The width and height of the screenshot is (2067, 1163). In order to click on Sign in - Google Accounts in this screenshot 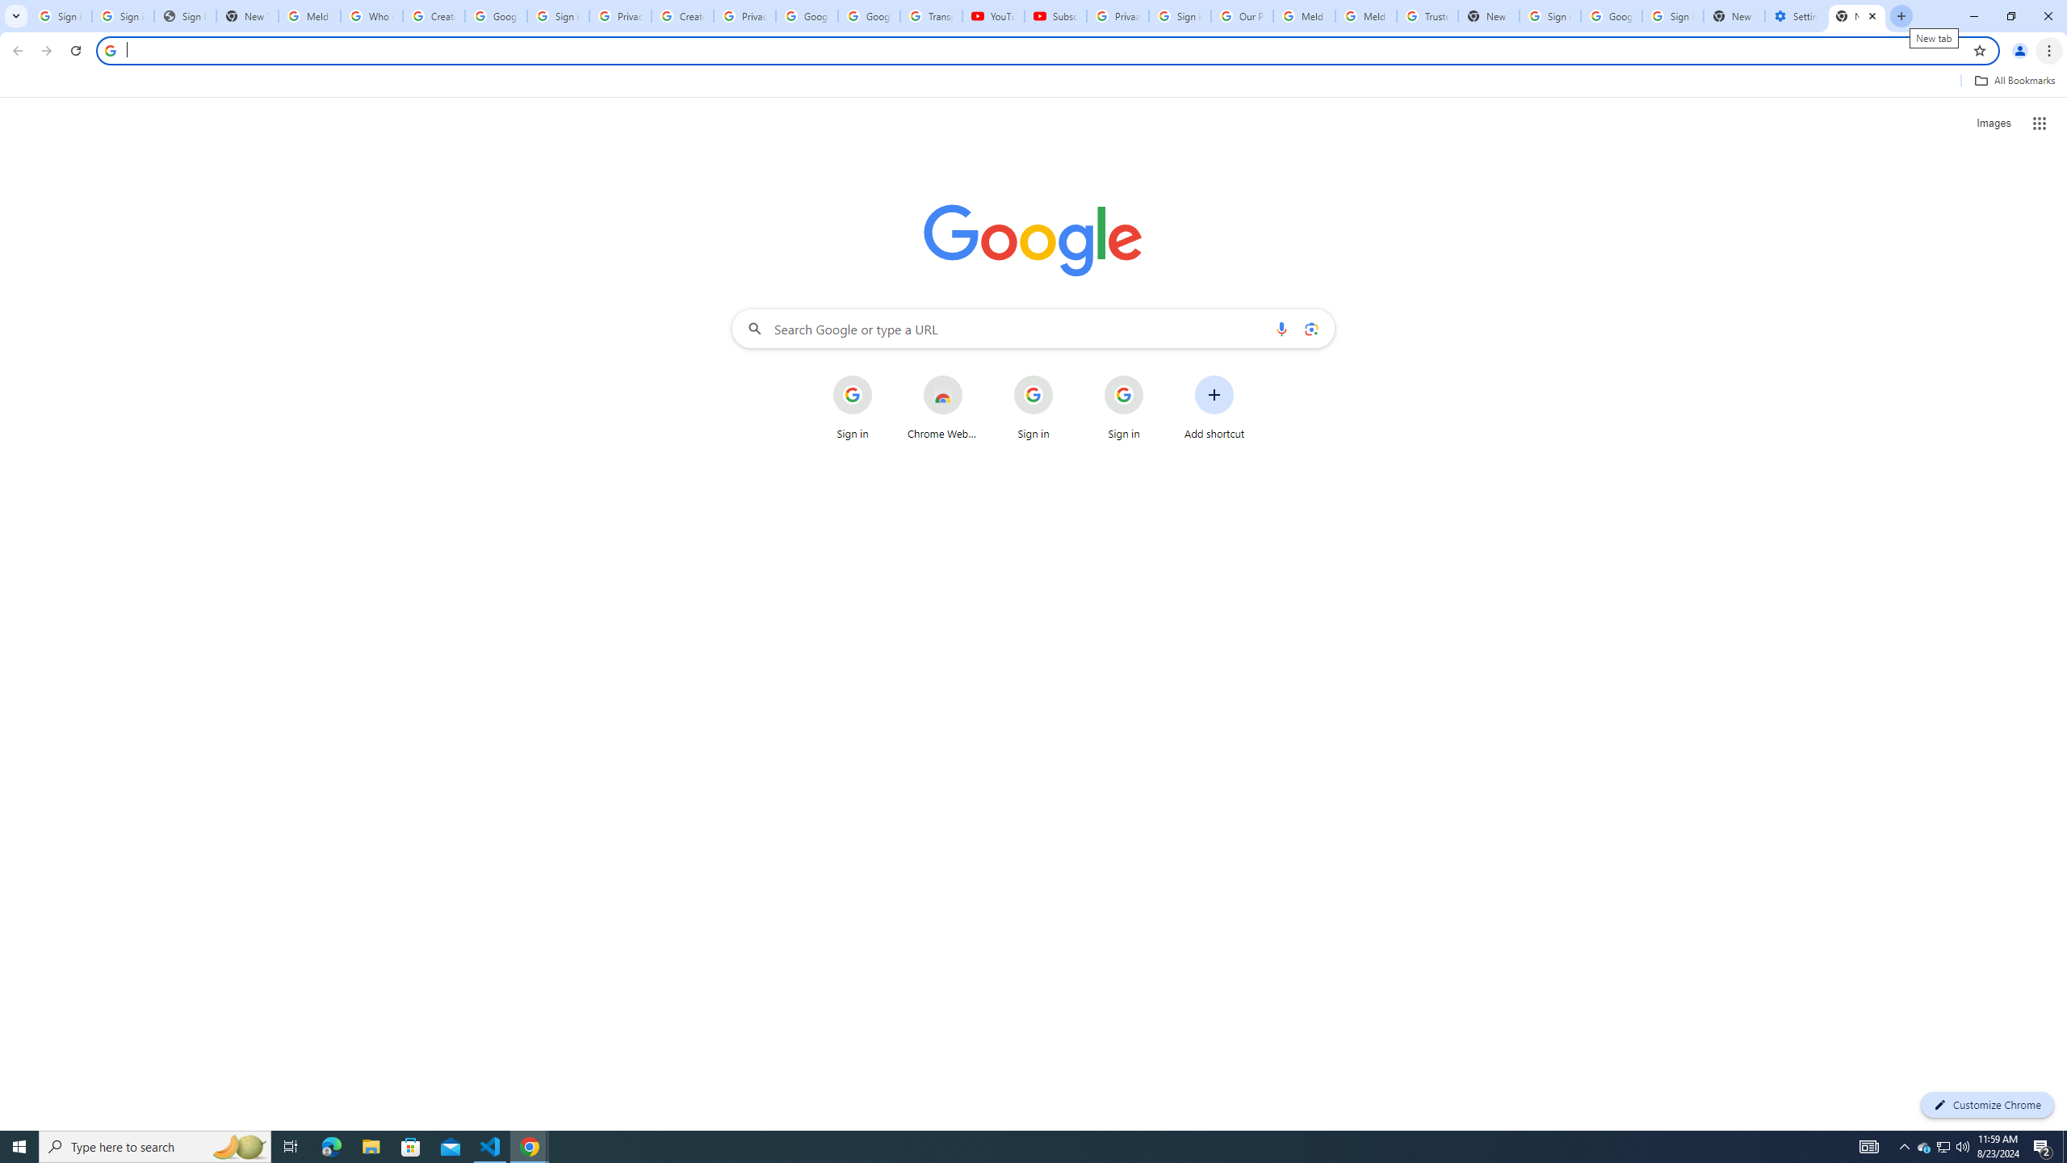, I will do `click(559, 16)`.